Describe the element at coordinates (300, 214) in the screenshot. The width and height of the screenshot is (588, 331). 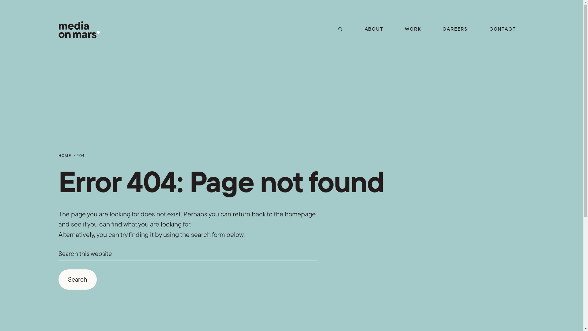
I see `homepage` at that location.